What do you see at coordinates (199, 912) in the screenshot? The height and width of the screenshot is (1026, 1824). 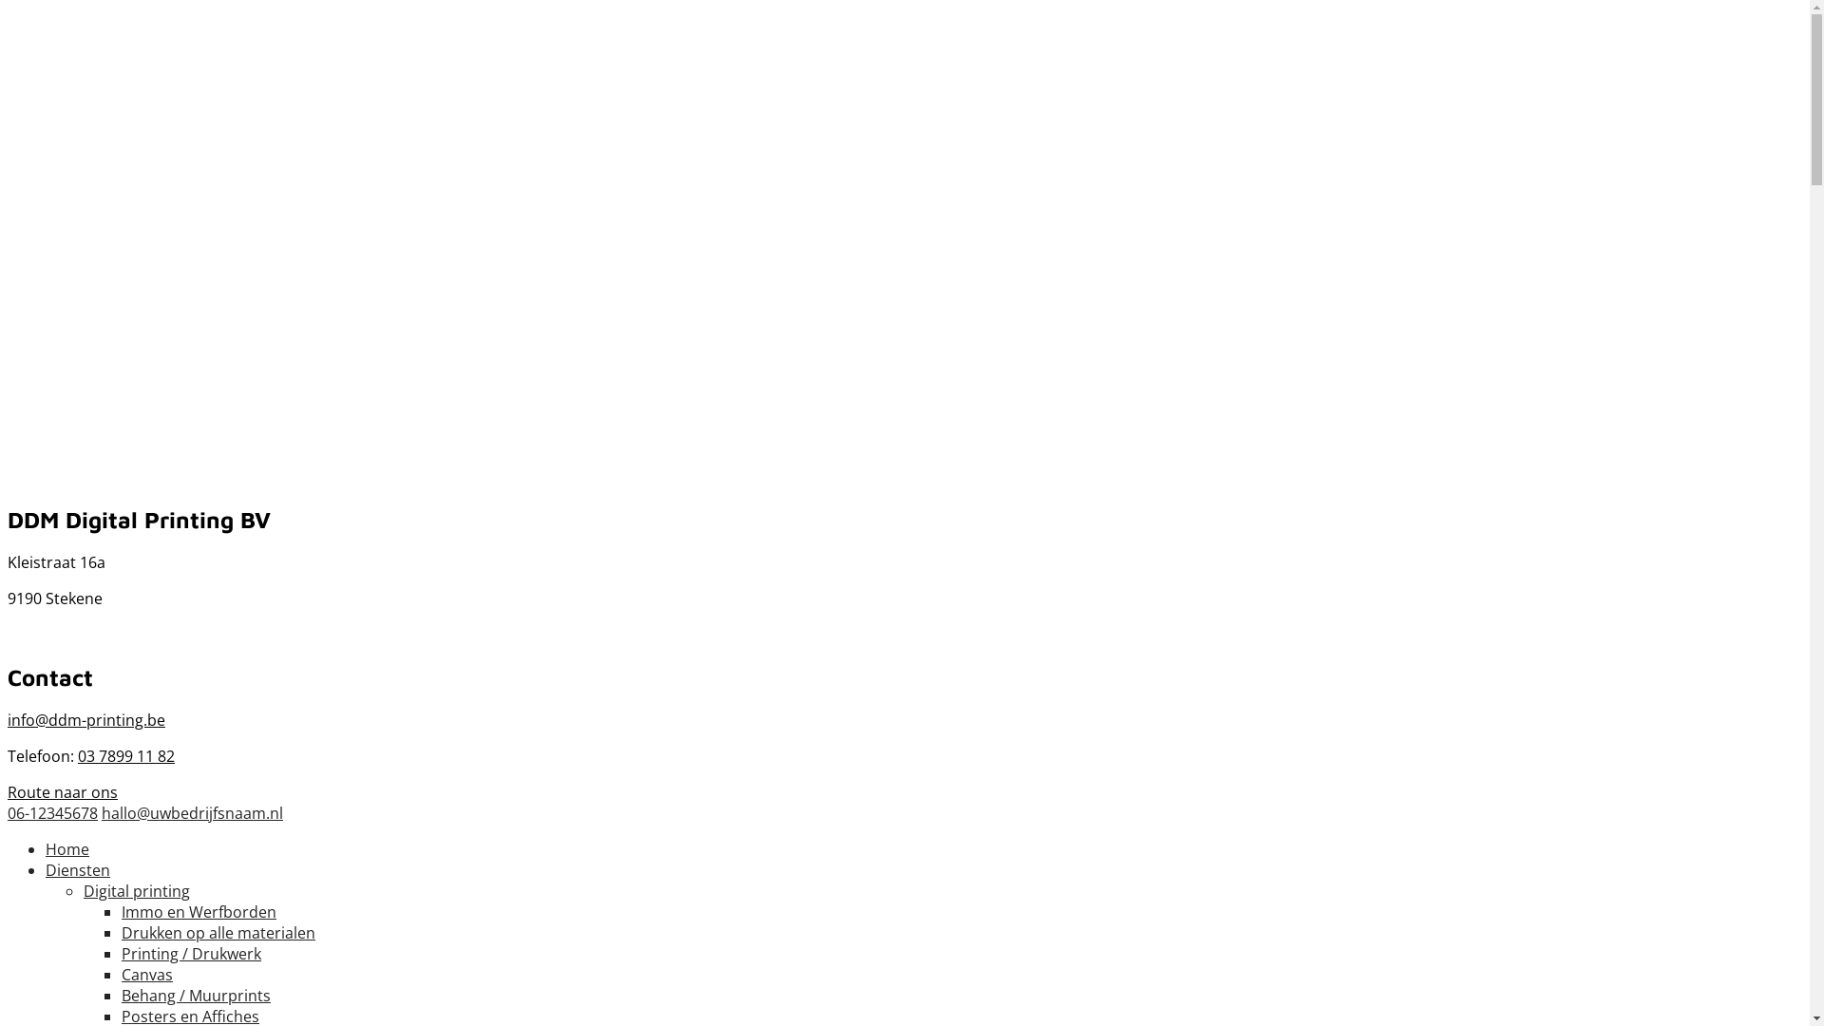 I see `Immo en Werfborden` at bounding box center [199, 912].